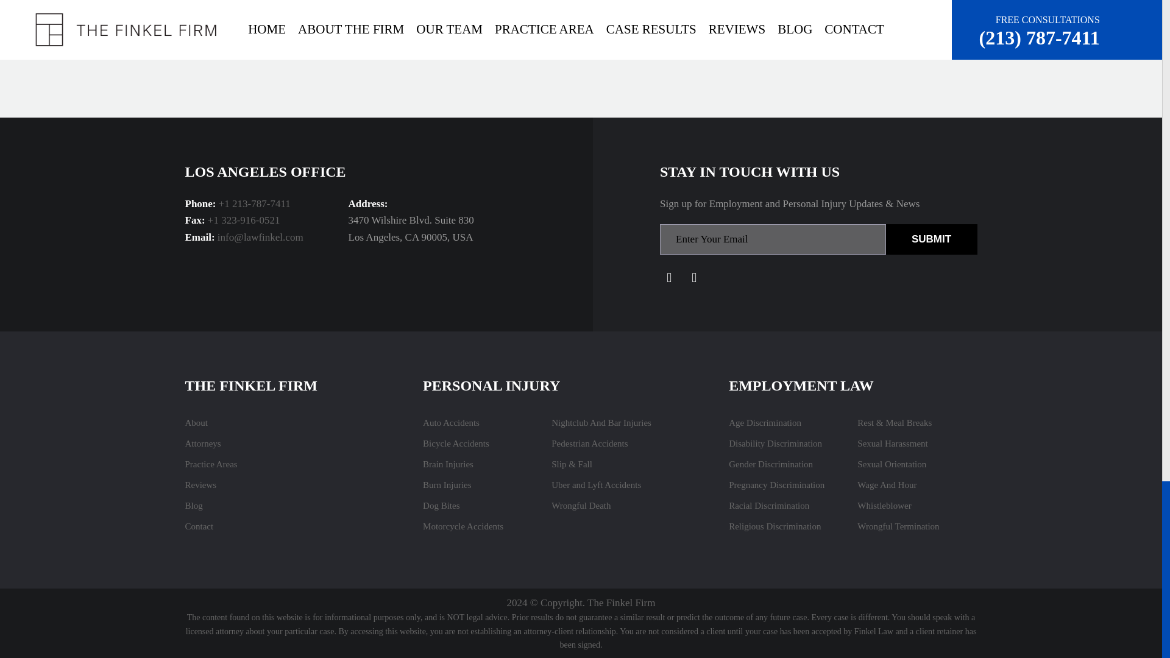 The width and height of the screenshot is (1170, 658). I want to click on Pedestrian Accidents, so click(589, 444).